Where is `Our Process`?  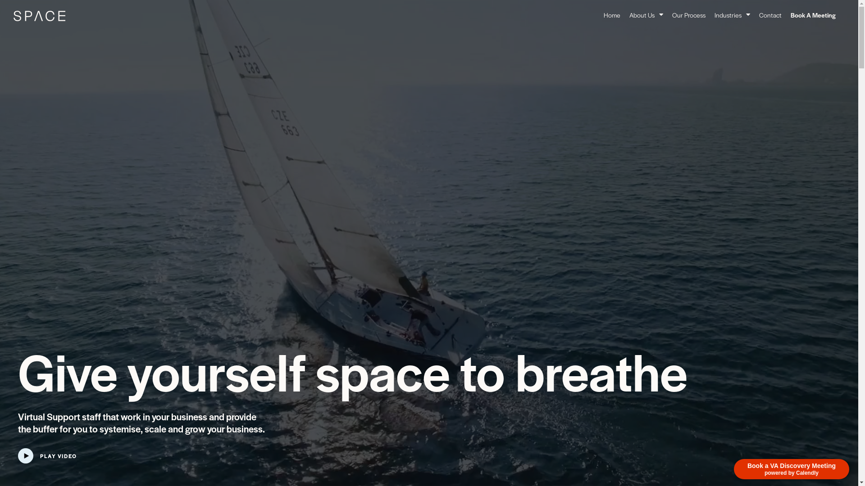 Our Process is located at coordinates (689, 15).